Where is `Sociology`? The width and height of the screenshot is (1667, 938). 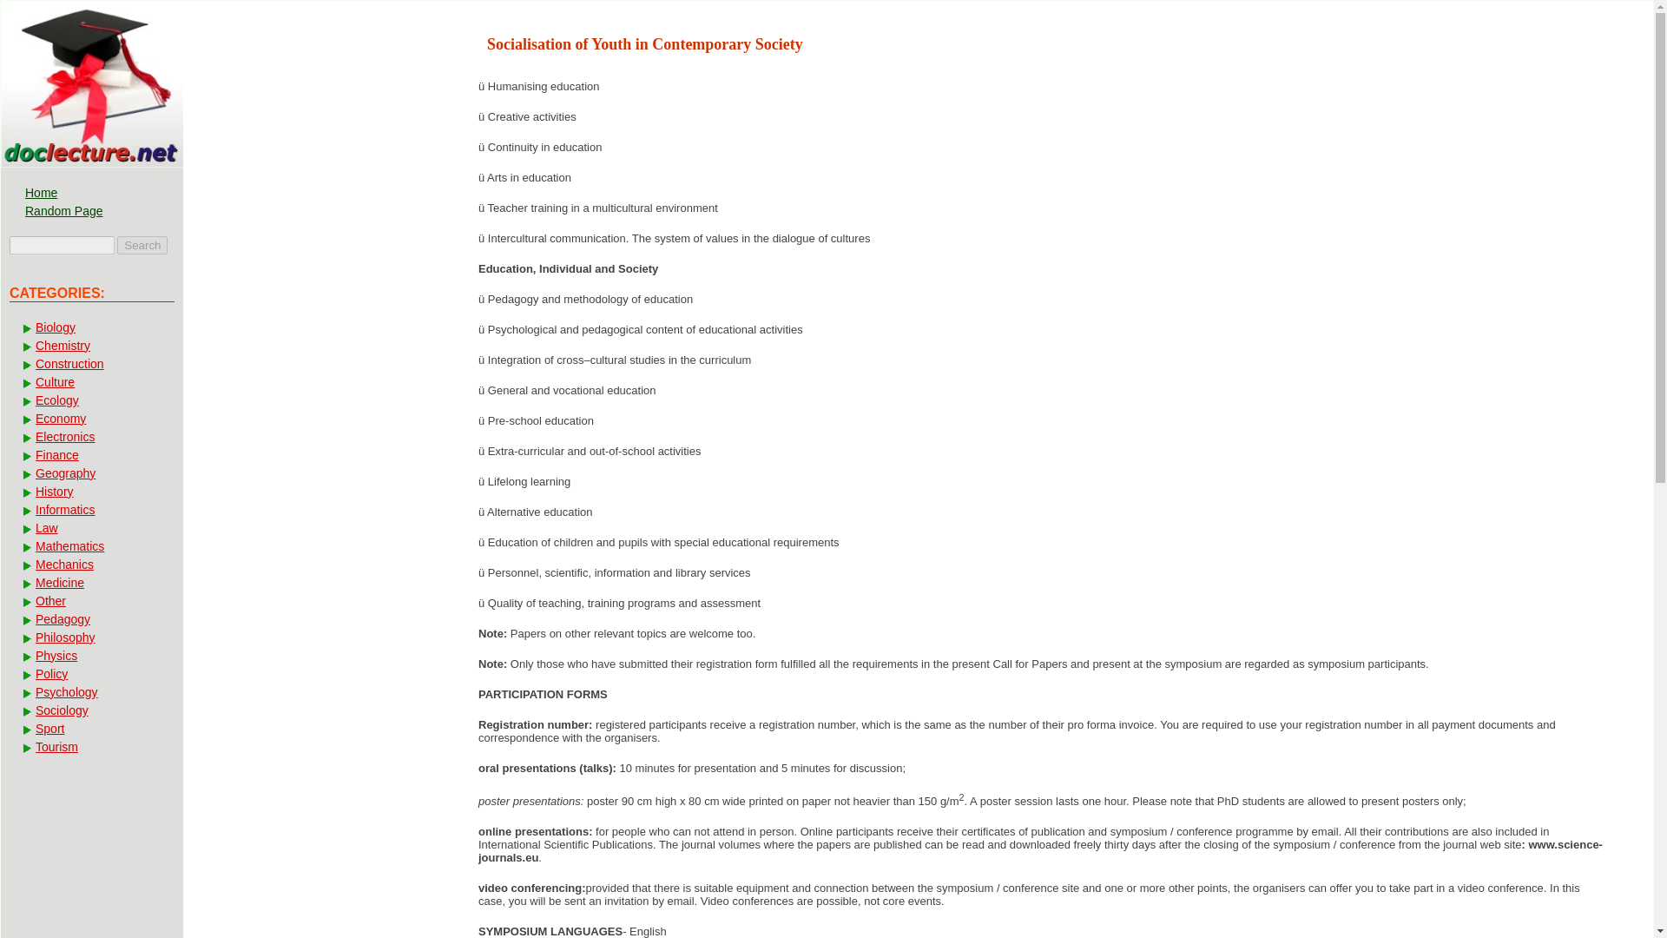 Sociology is located at coordinates (90, 710).